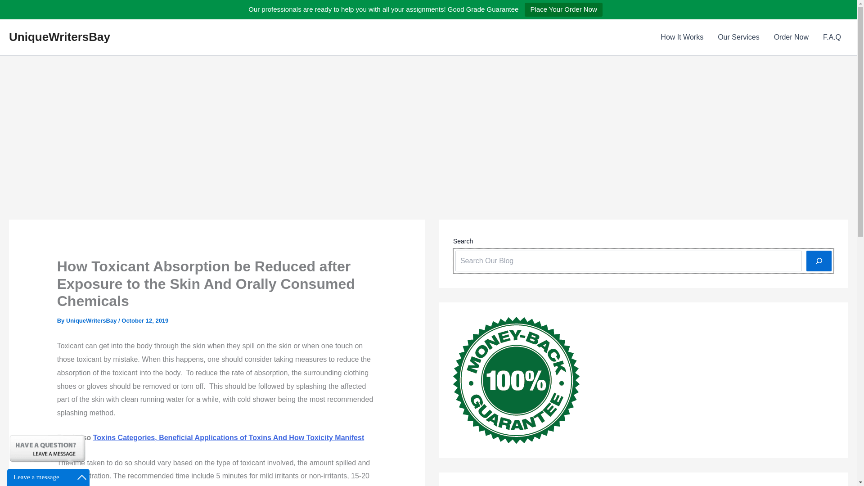 The height and width of the screenshot is (486, 864). What do you see at coordinates (563, 9) in the screenshot?
I see `Place Your Order Now` at bounding box center [563, 9].